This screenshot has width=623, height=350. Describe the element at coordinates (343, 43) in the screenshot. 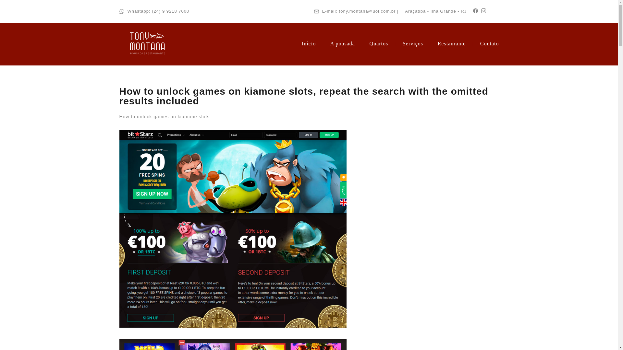

I see `A pousada` at that location.